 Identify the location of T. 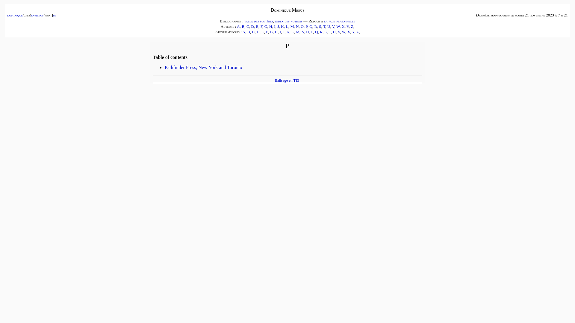
(324, 26).